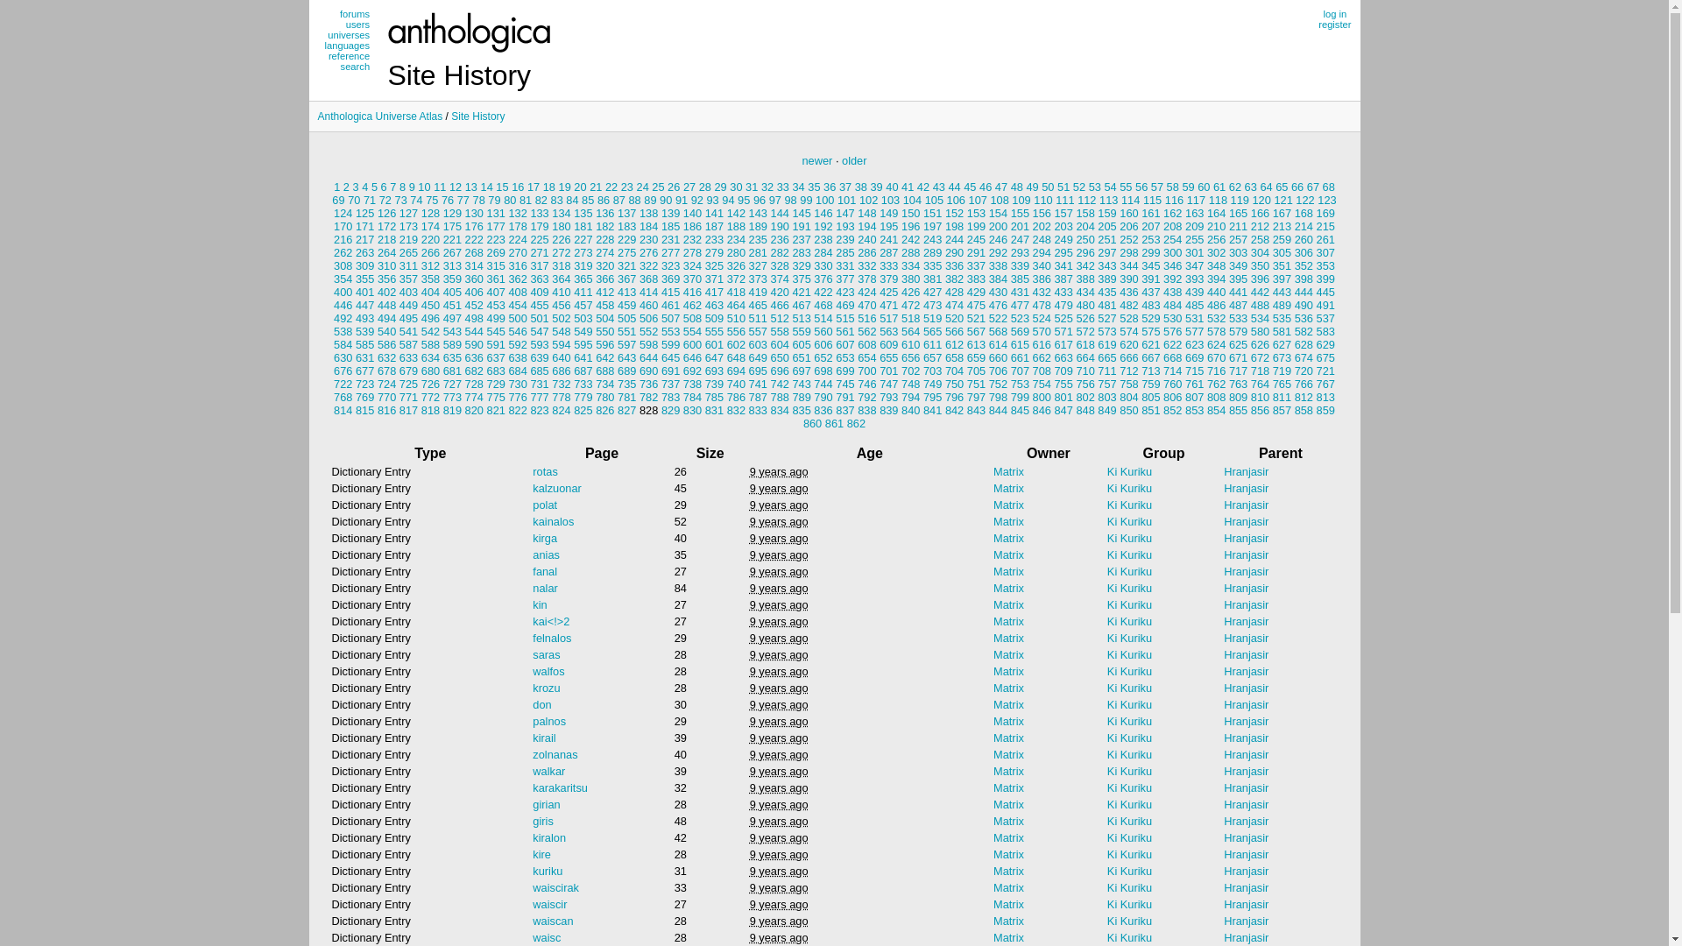 This screenshot has width=1682, height=946. Describe the element at coordinates (431, 371) in the screenshot. I see `680` at that location.